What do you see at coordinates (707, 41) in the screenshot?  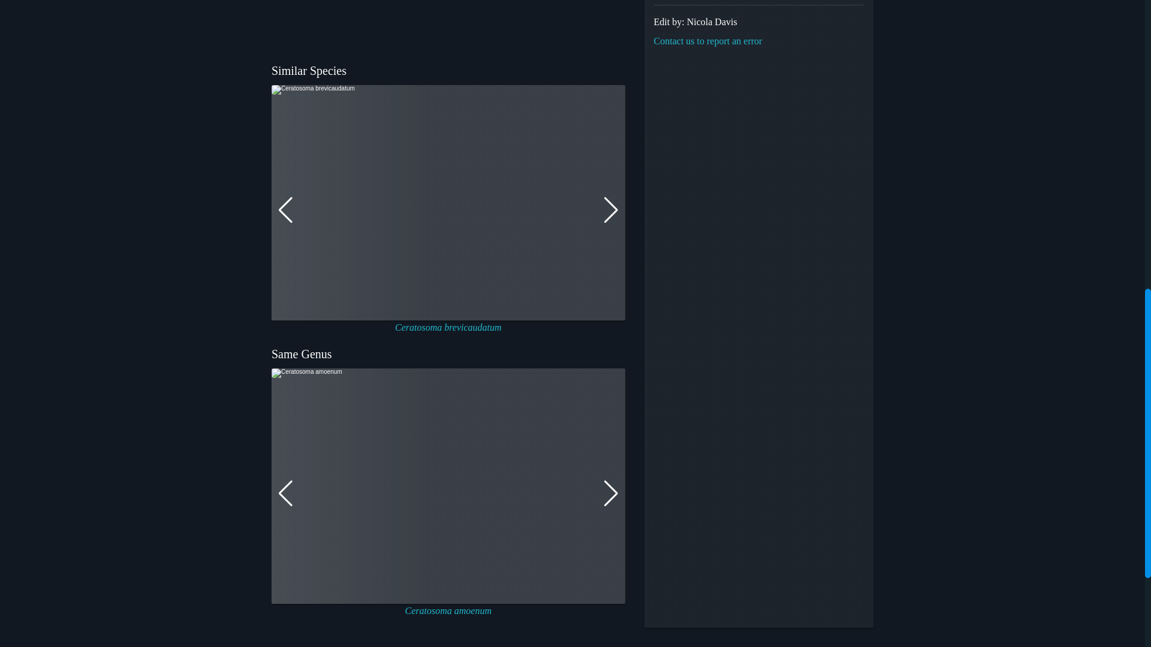 I see `Contact us to report an error` at bounding box center [707, 41].